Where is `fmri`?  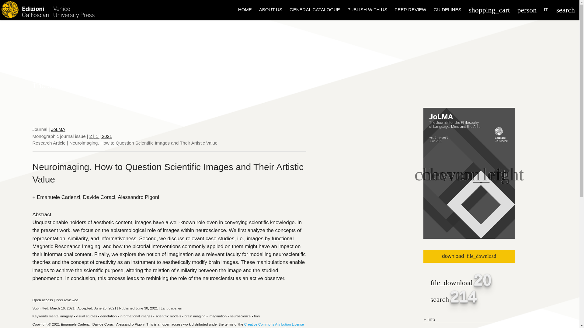 fmri is located at coordinates (257, 316).